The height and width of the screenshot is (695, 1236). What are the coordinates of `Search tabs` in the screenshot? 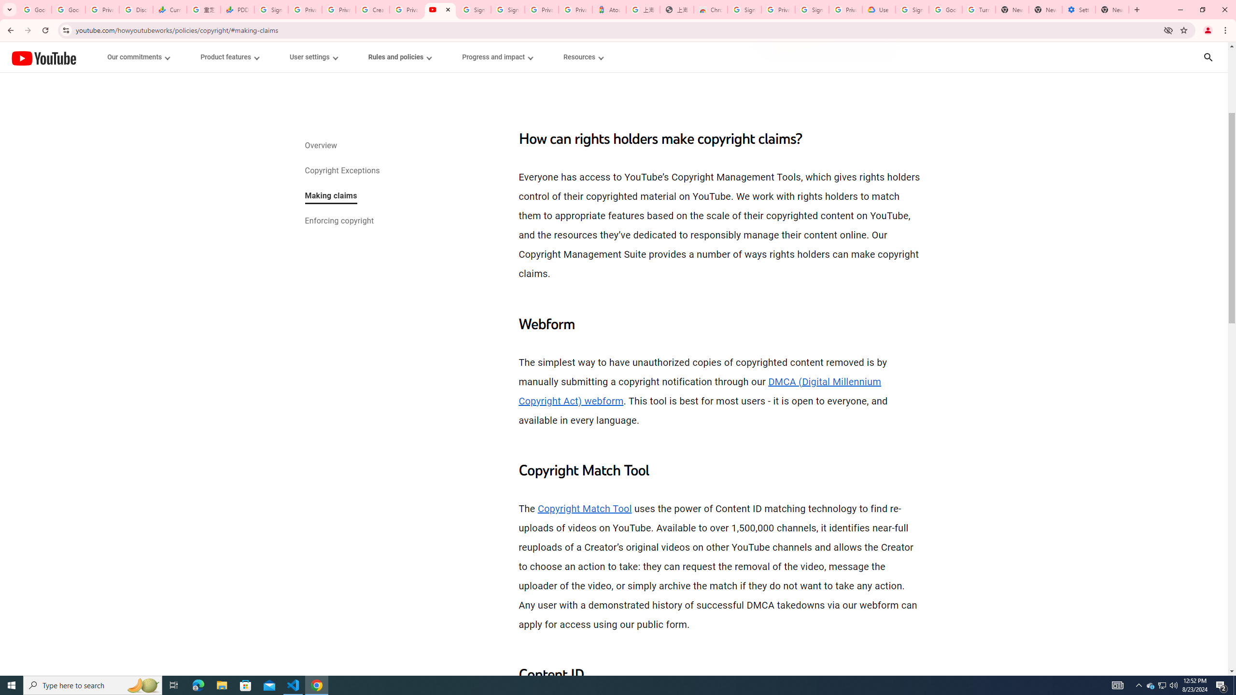 It's located at (9, 10).